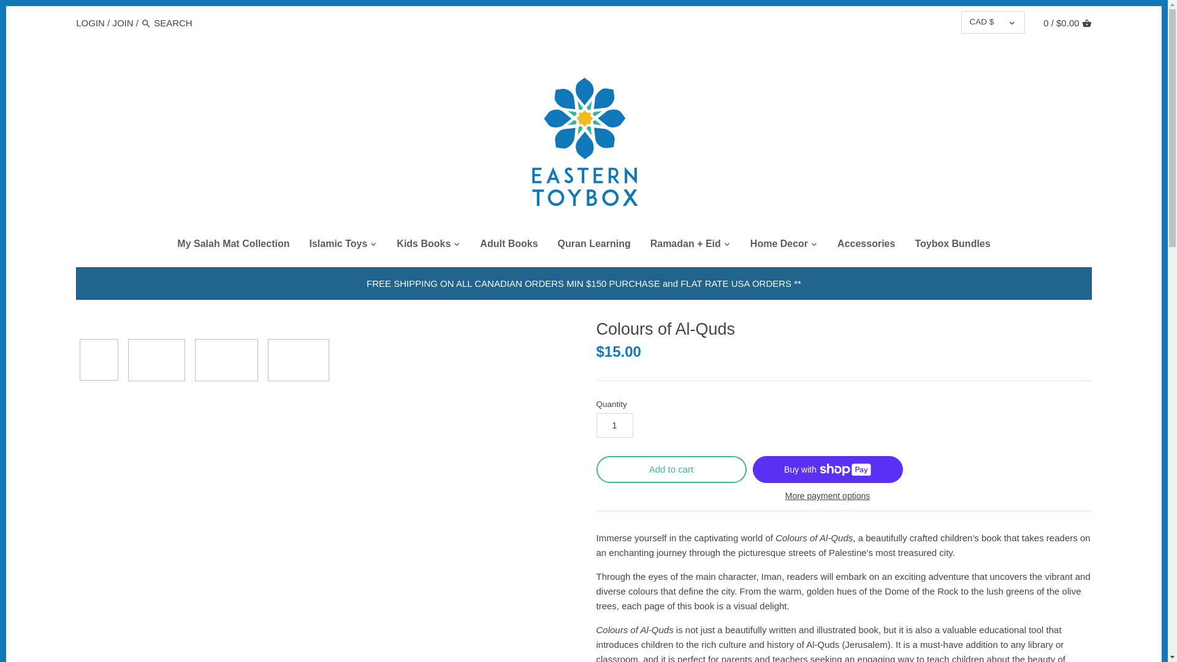 This screenshot has width=1177, height=662. Describe the element at coordinates (508, 246) in the screenshot. I see `Adult Books` at that location.